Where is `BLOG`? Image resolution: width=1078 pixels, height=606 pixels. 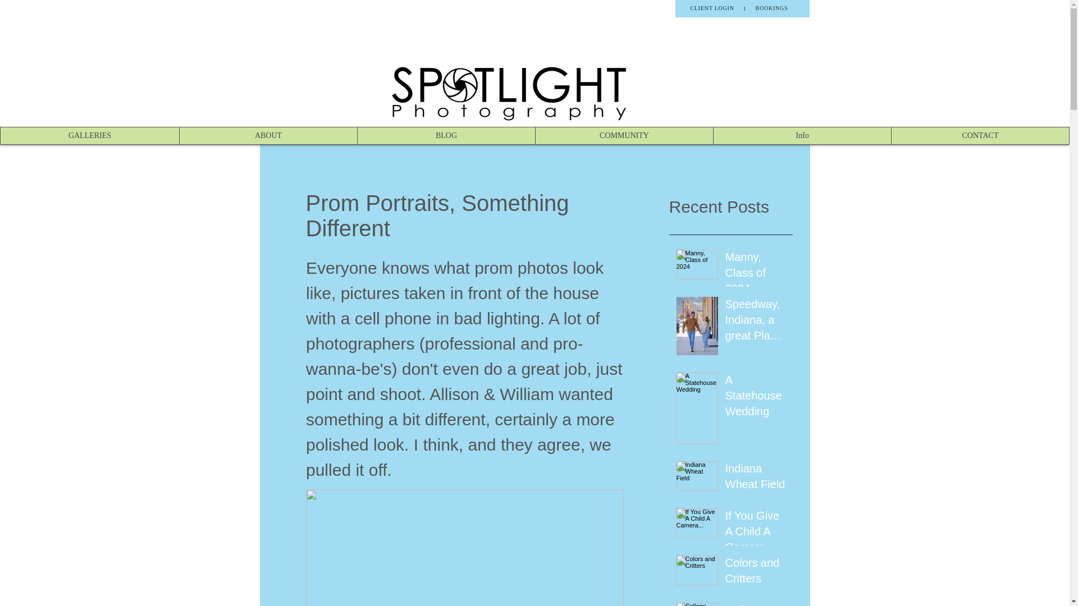
BLOG is located at coordinates (446, 136).